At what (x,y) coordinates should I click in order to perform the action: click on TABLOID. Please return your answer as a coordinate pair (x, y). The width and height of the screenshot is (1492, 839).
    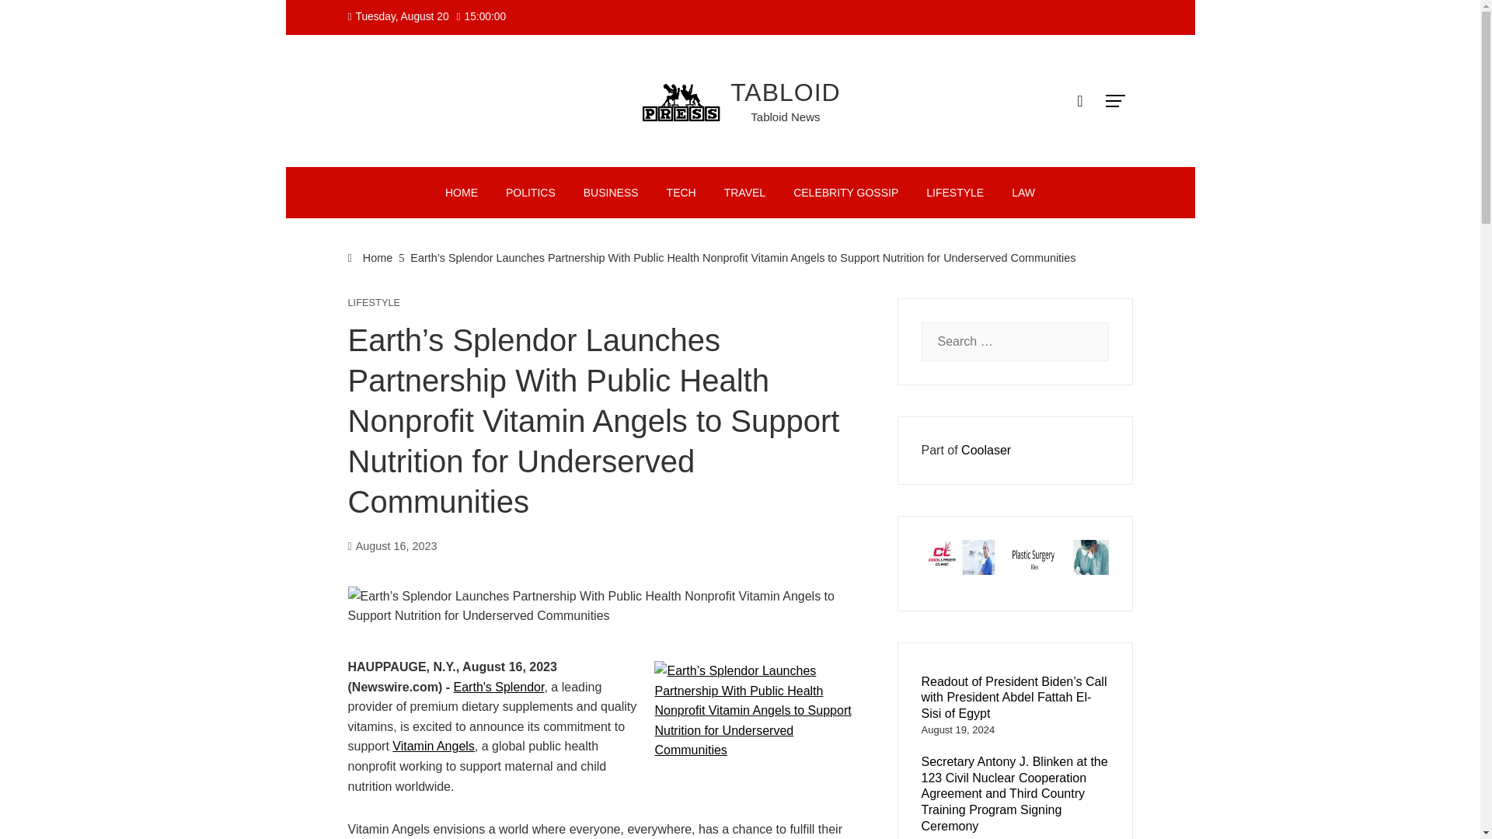
    Looking at the image, I should click on (786, 92).